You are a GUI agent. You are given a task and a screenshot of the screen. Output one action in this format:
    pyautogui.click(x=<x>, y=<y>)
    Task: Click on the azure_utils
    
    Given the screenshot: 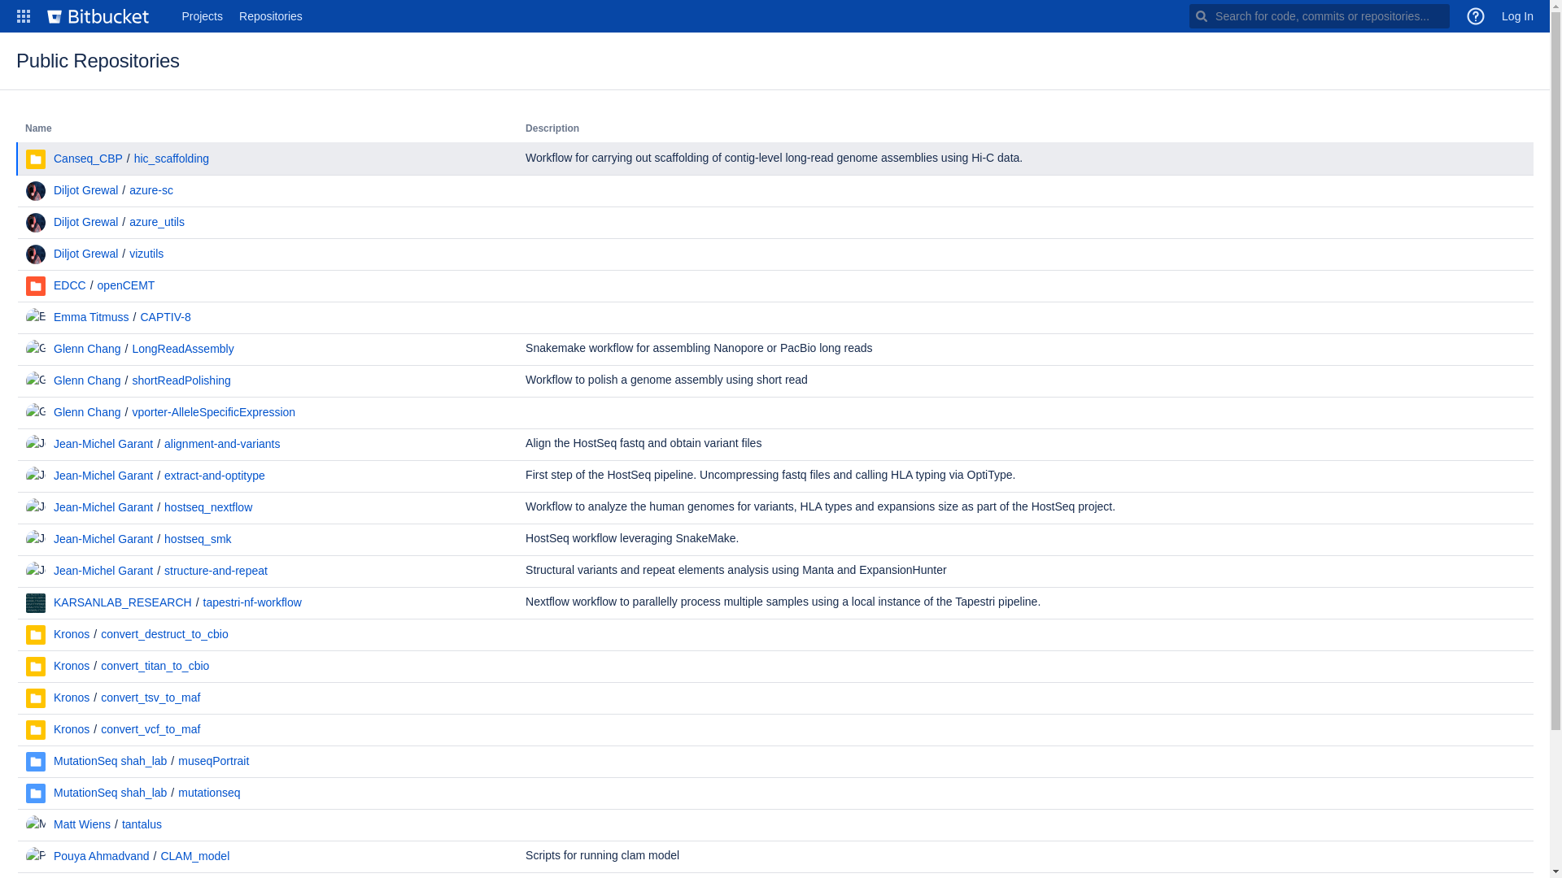 What is the action you would take?
    pyautogui.click(x=157, y=222)
    